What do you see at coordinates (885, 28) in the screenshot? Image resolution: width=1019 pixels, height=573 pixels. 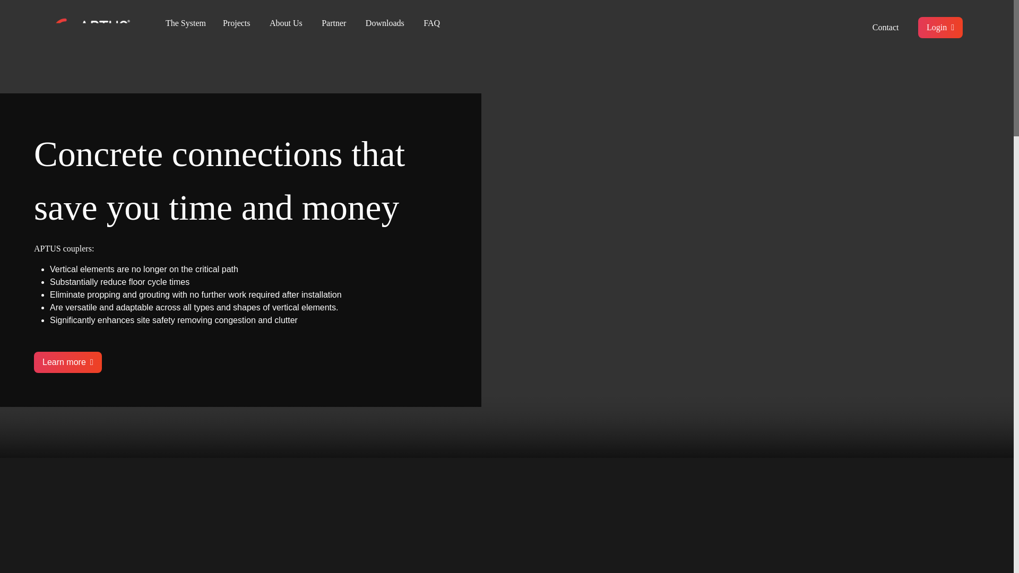 I see `Contact` at bounding box center [885, 28].